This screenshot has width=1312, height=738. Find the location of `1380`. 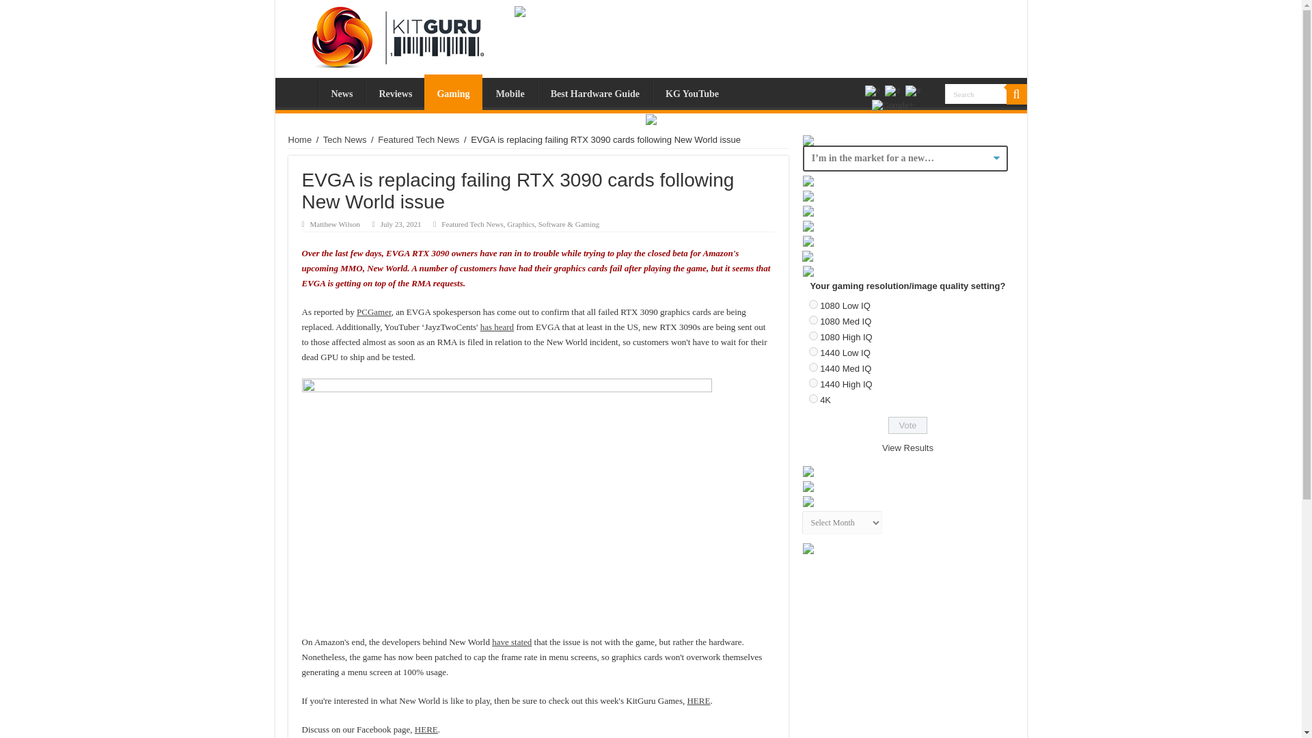

1380 is located at coordinates (813, 320).